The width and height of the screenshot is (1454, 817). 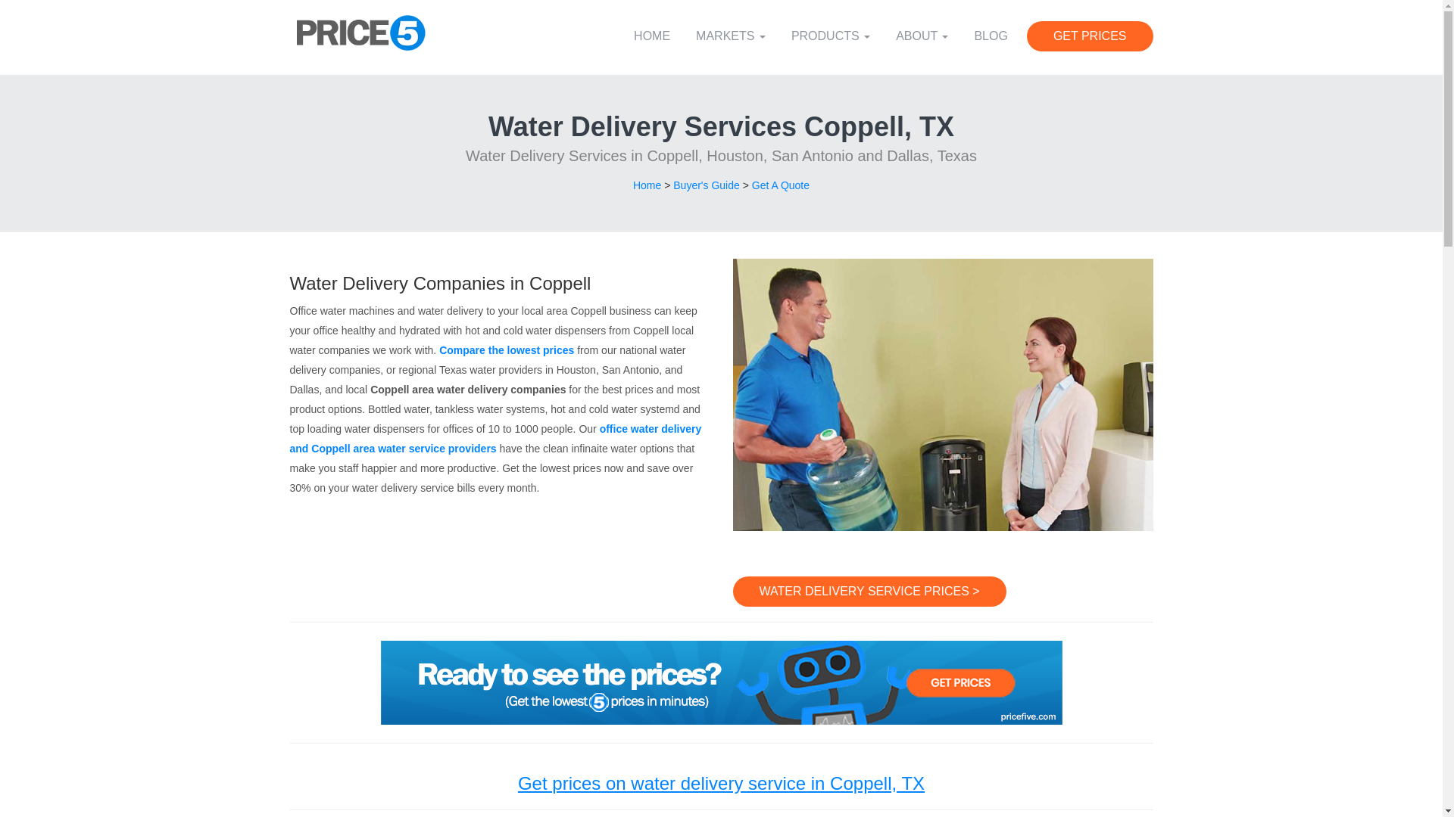 I want to click on Home, so click(x=647, y=185).